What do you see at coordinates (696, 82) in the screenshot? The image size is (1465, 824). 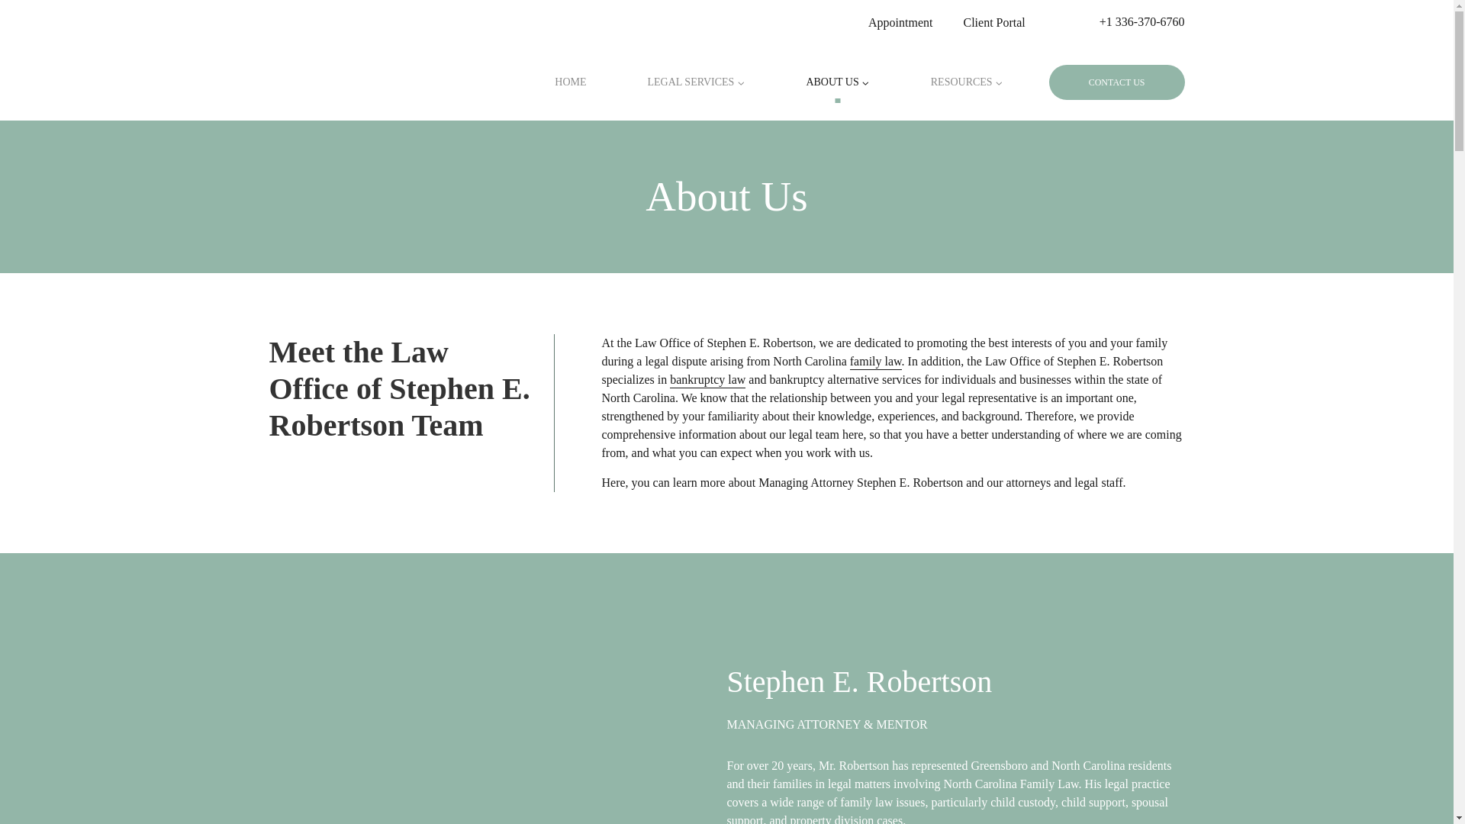 I see `LEGAL SERVICES` at bounding box center [696, 82].